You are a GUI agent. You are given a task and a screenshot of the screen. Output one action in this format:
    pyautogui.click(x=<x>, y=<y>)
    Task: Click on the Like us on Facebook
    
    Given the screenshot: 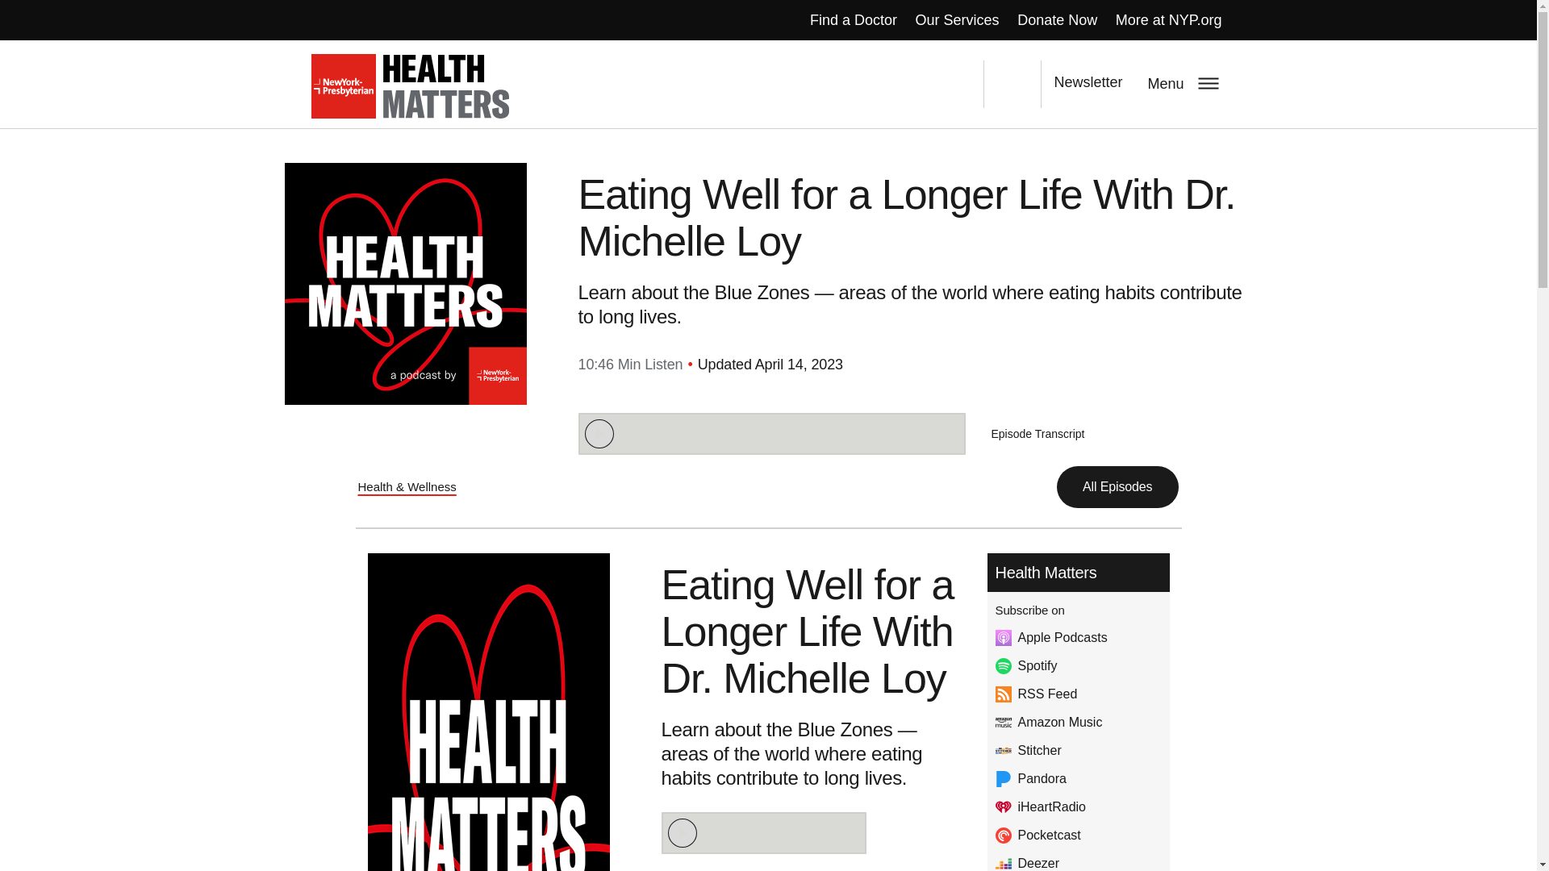 What is the action you would take?
    pyautogui.click(x=842, y=84)
    